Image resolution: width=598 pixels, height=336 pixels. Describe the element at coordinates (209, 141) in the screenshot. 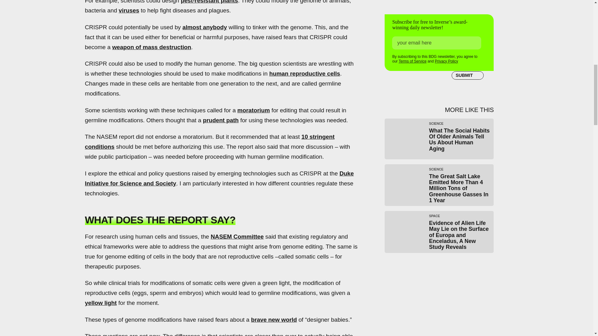

I see `10 stringent conditions` at that location.